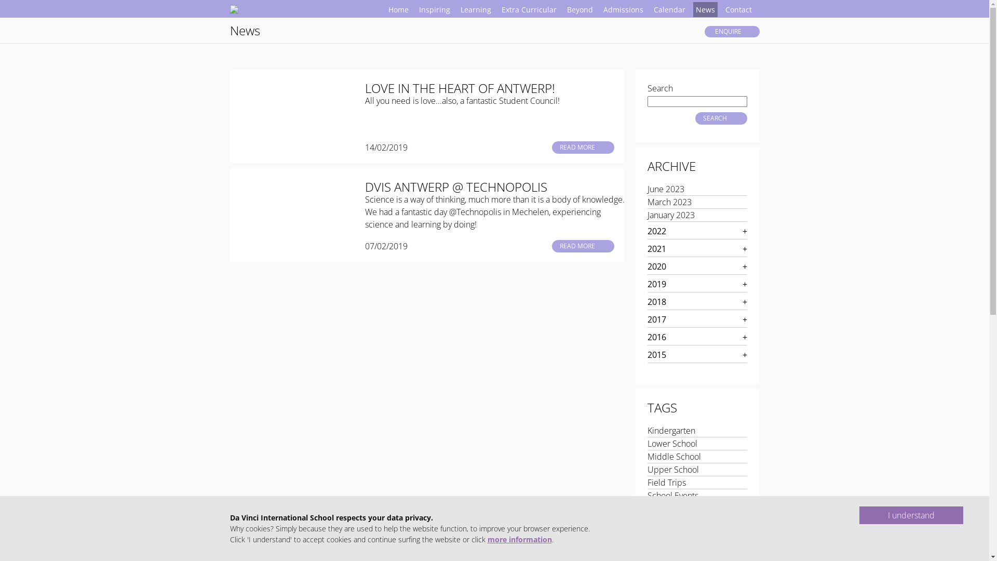 The width and height of the screenshot is (997, 561). I want to click on Inspiring, so click(435, 9).